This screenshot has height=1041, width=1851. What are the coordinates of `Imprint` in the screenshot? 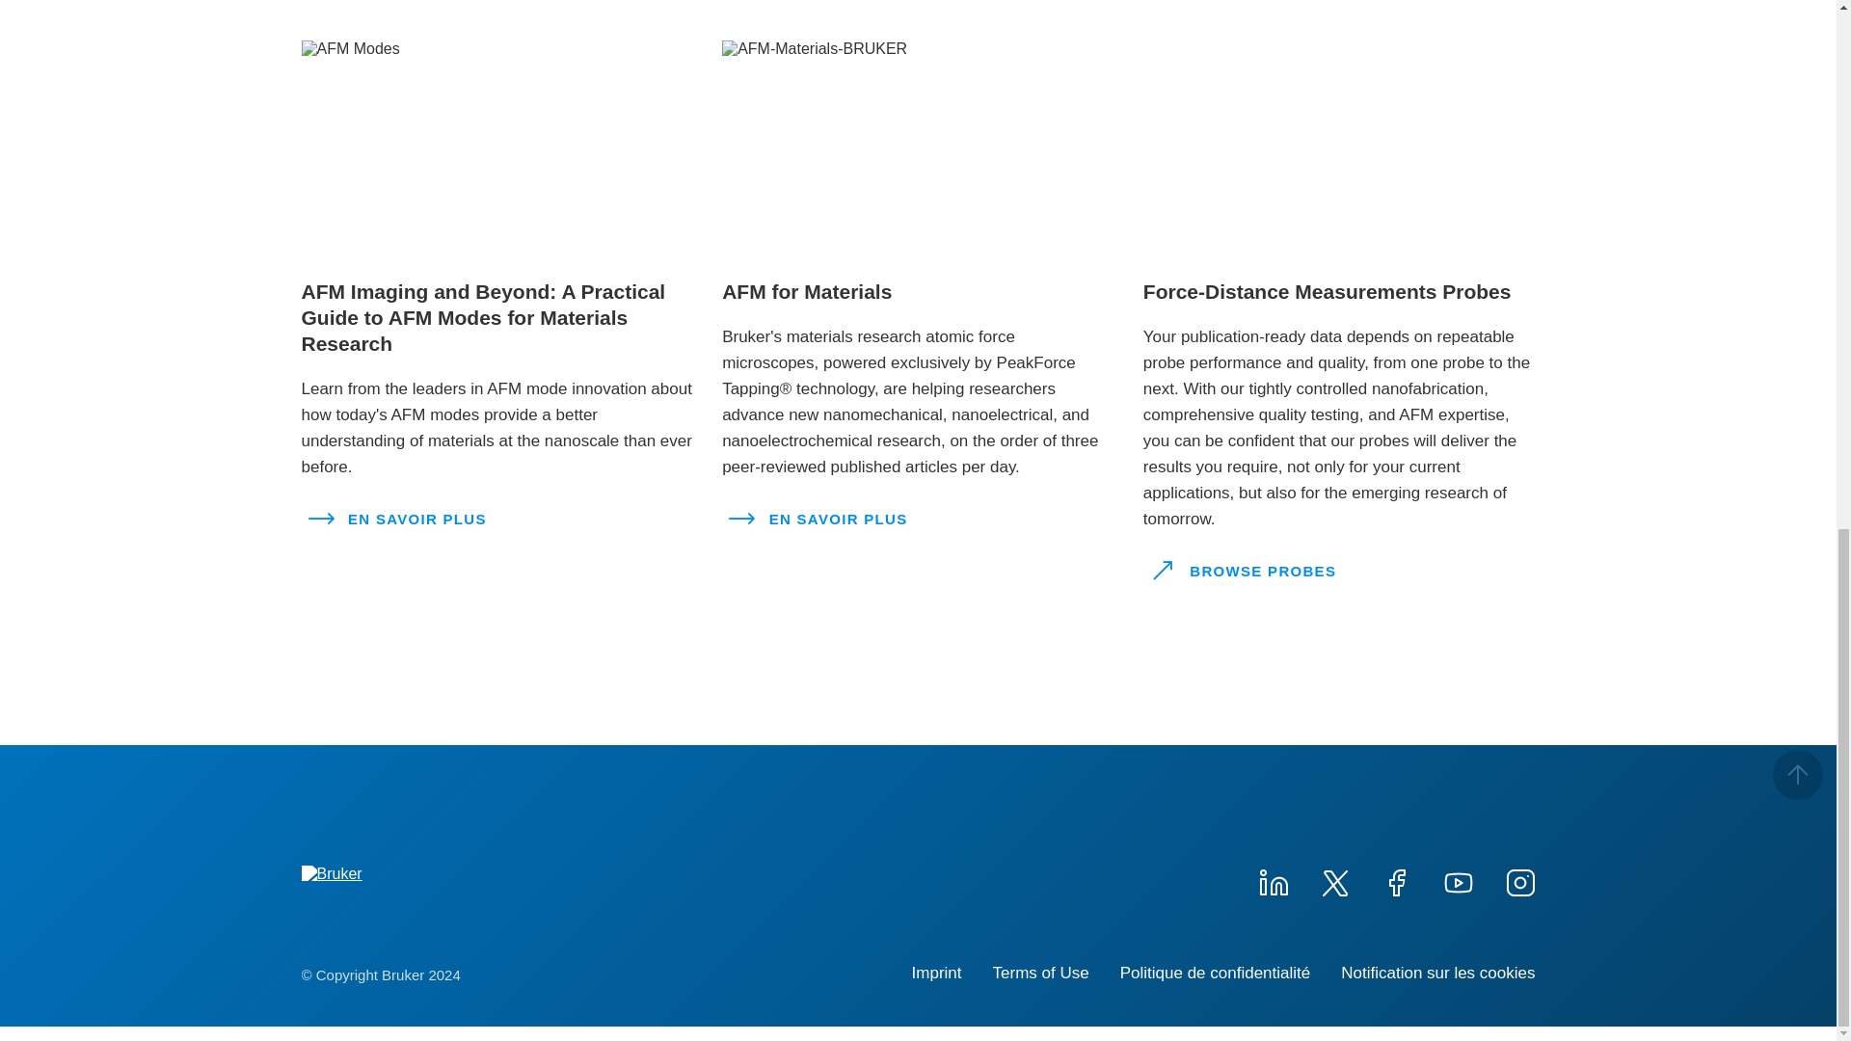 It's located at (937, 974).